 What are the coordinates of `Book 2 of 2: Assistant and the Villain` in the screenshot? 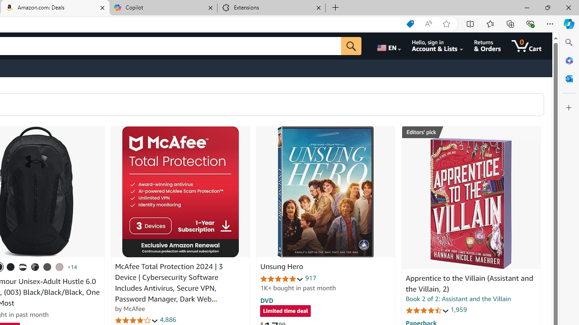 It's located at (458, 299).